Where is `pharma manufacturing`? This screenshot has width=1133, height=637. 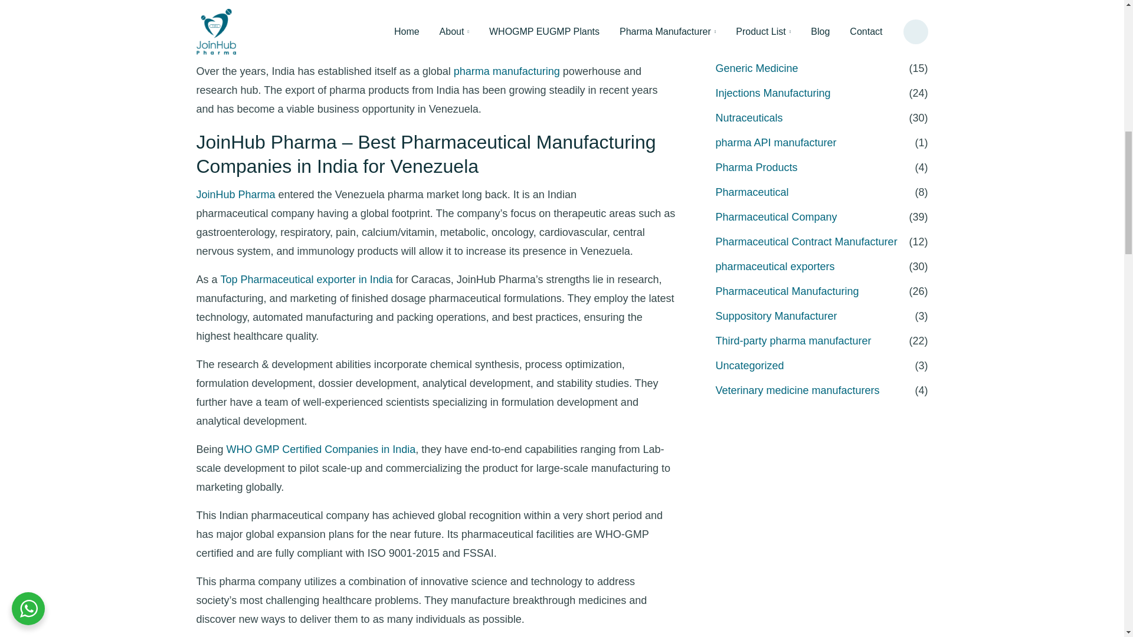
pharma manufacturing is located at coordinates (506, 71).